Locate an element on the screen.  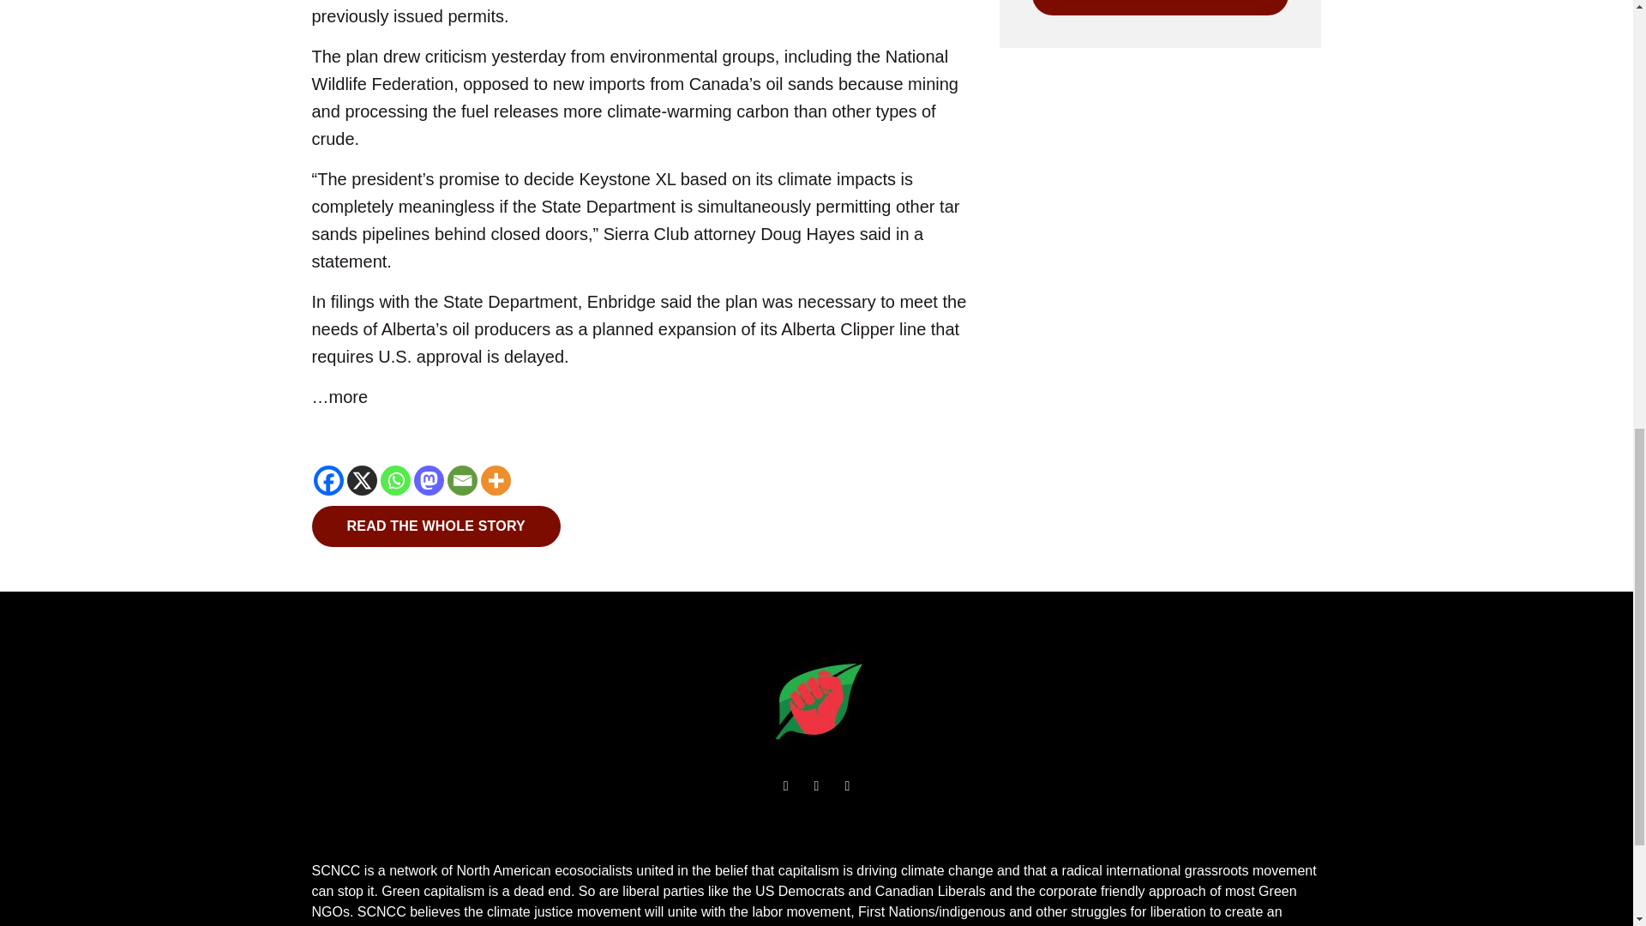
More is located at coordinates (496, 480).